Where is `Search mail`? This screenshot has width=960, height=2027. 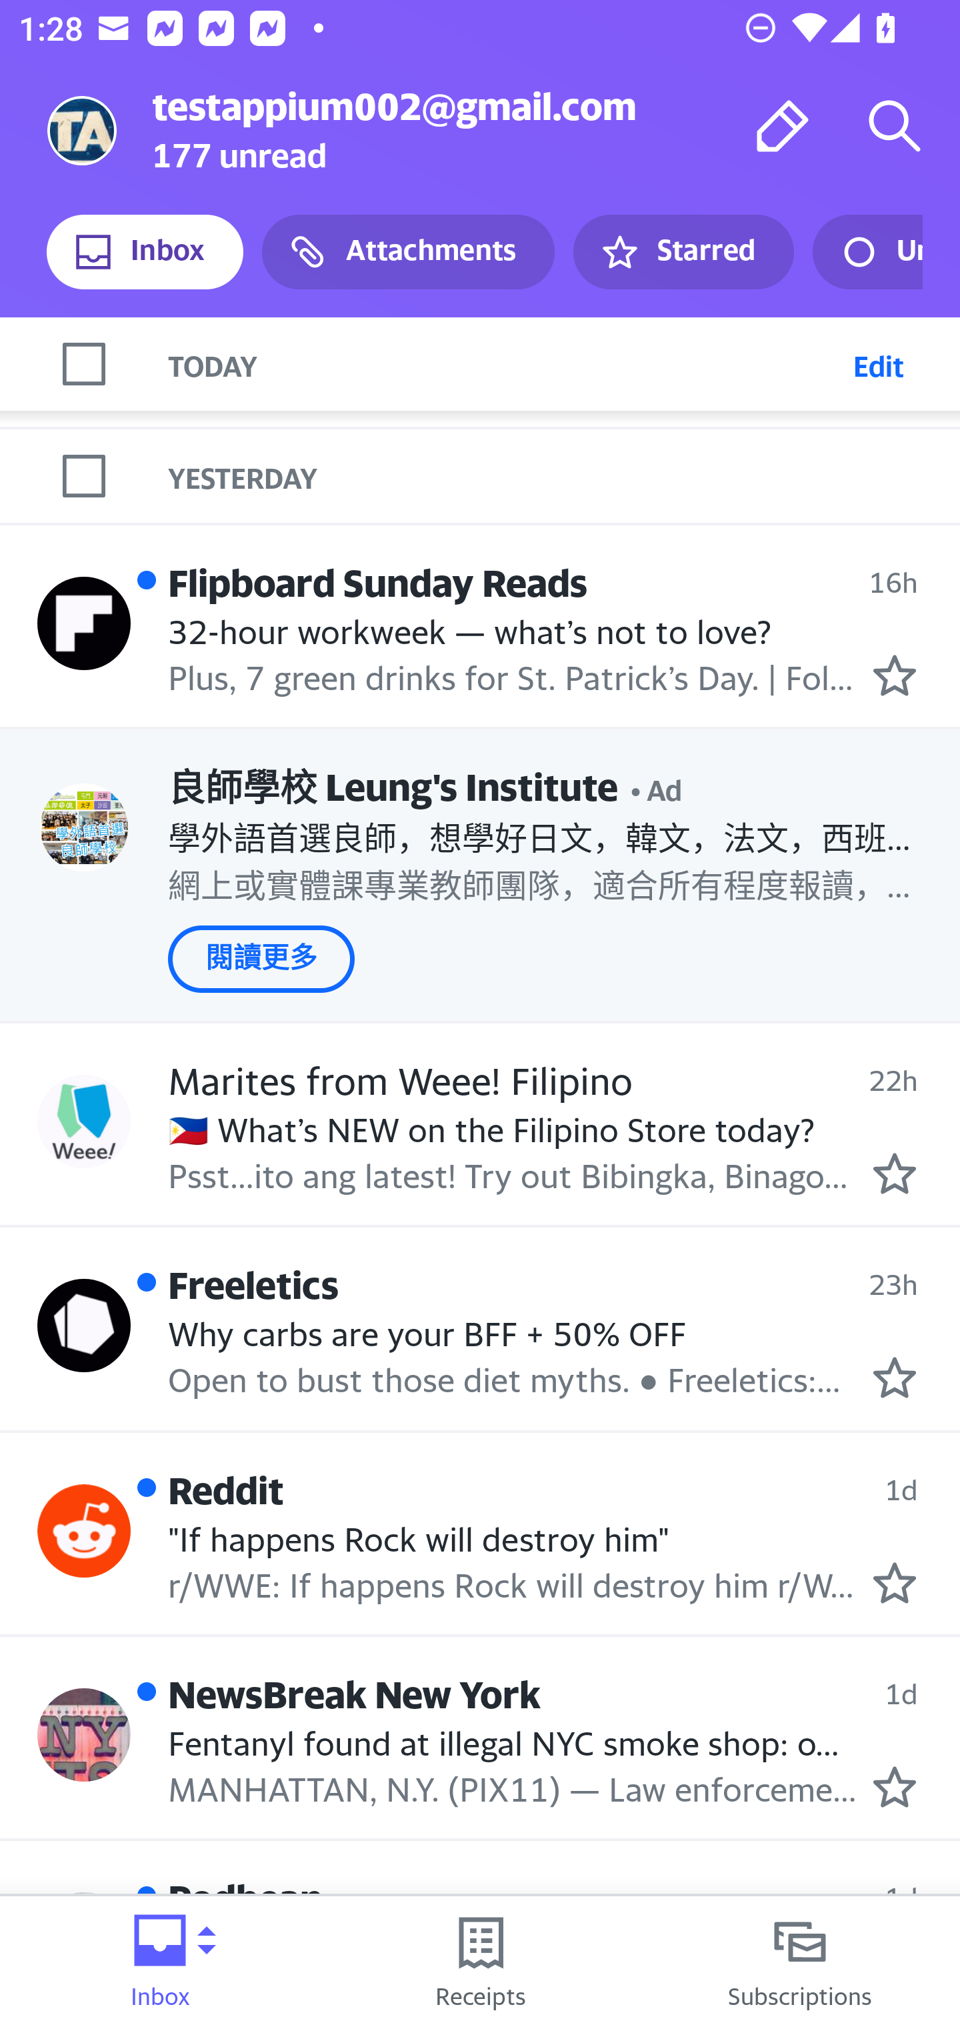 Search mail is located at coordinates (895, 125).